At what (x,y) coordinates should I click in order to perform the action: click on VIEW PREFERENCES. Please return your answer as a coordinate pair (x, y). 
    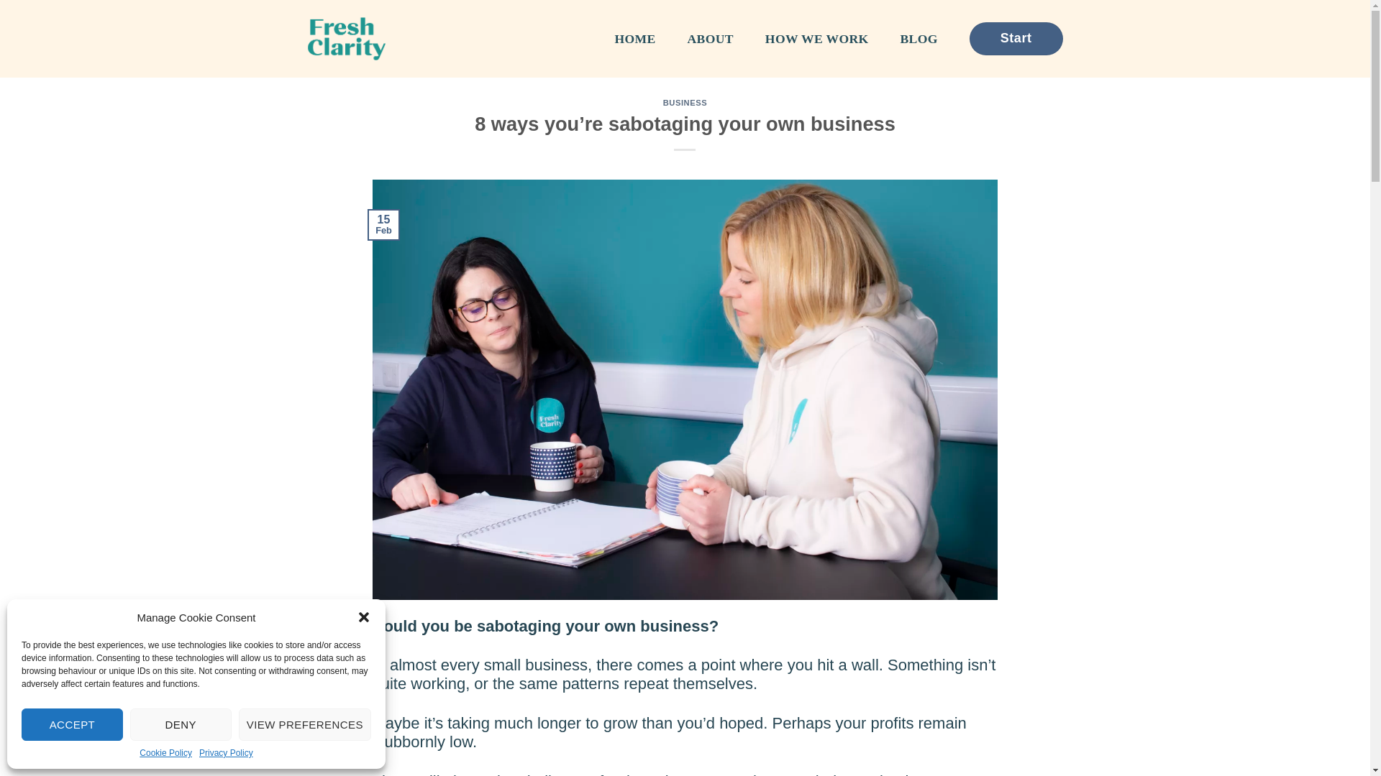
    Looking at the image, I should click on (305, 724).